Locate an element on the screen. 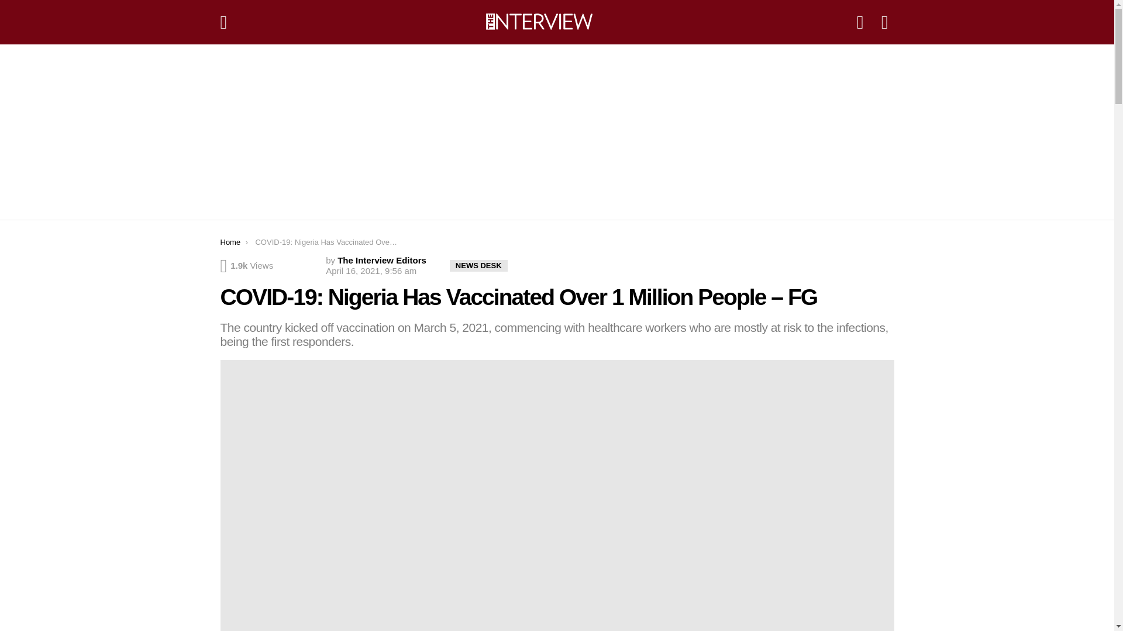  Home is located at coordinates (230, 242).